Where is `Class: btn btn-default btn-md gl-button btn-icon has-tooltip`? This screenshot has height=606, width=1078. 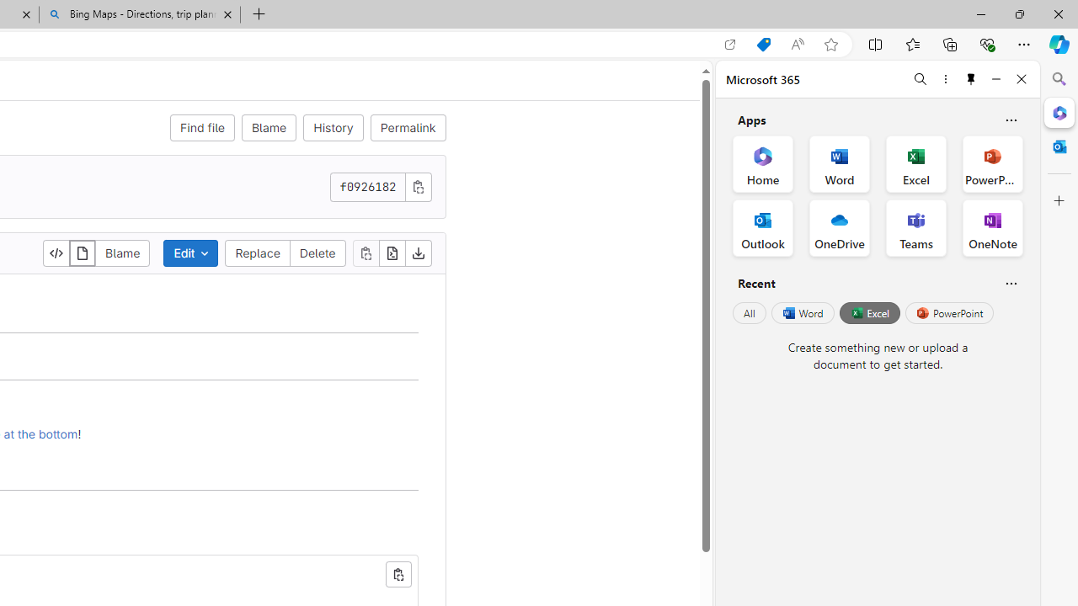 Class: btn btn-default btn-md gl-button btn-icon has-tooltip is located at coordinates (398, 574).